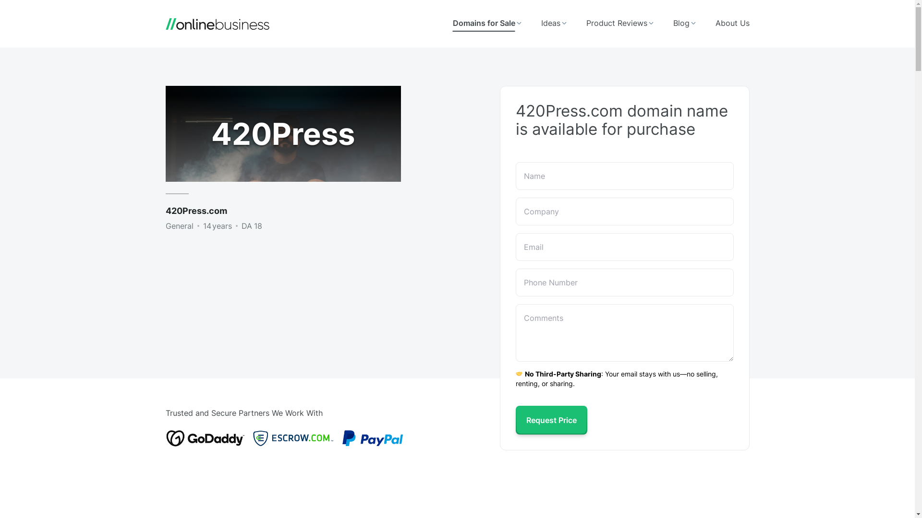  I want to click on Ideas, so click(554, 24).